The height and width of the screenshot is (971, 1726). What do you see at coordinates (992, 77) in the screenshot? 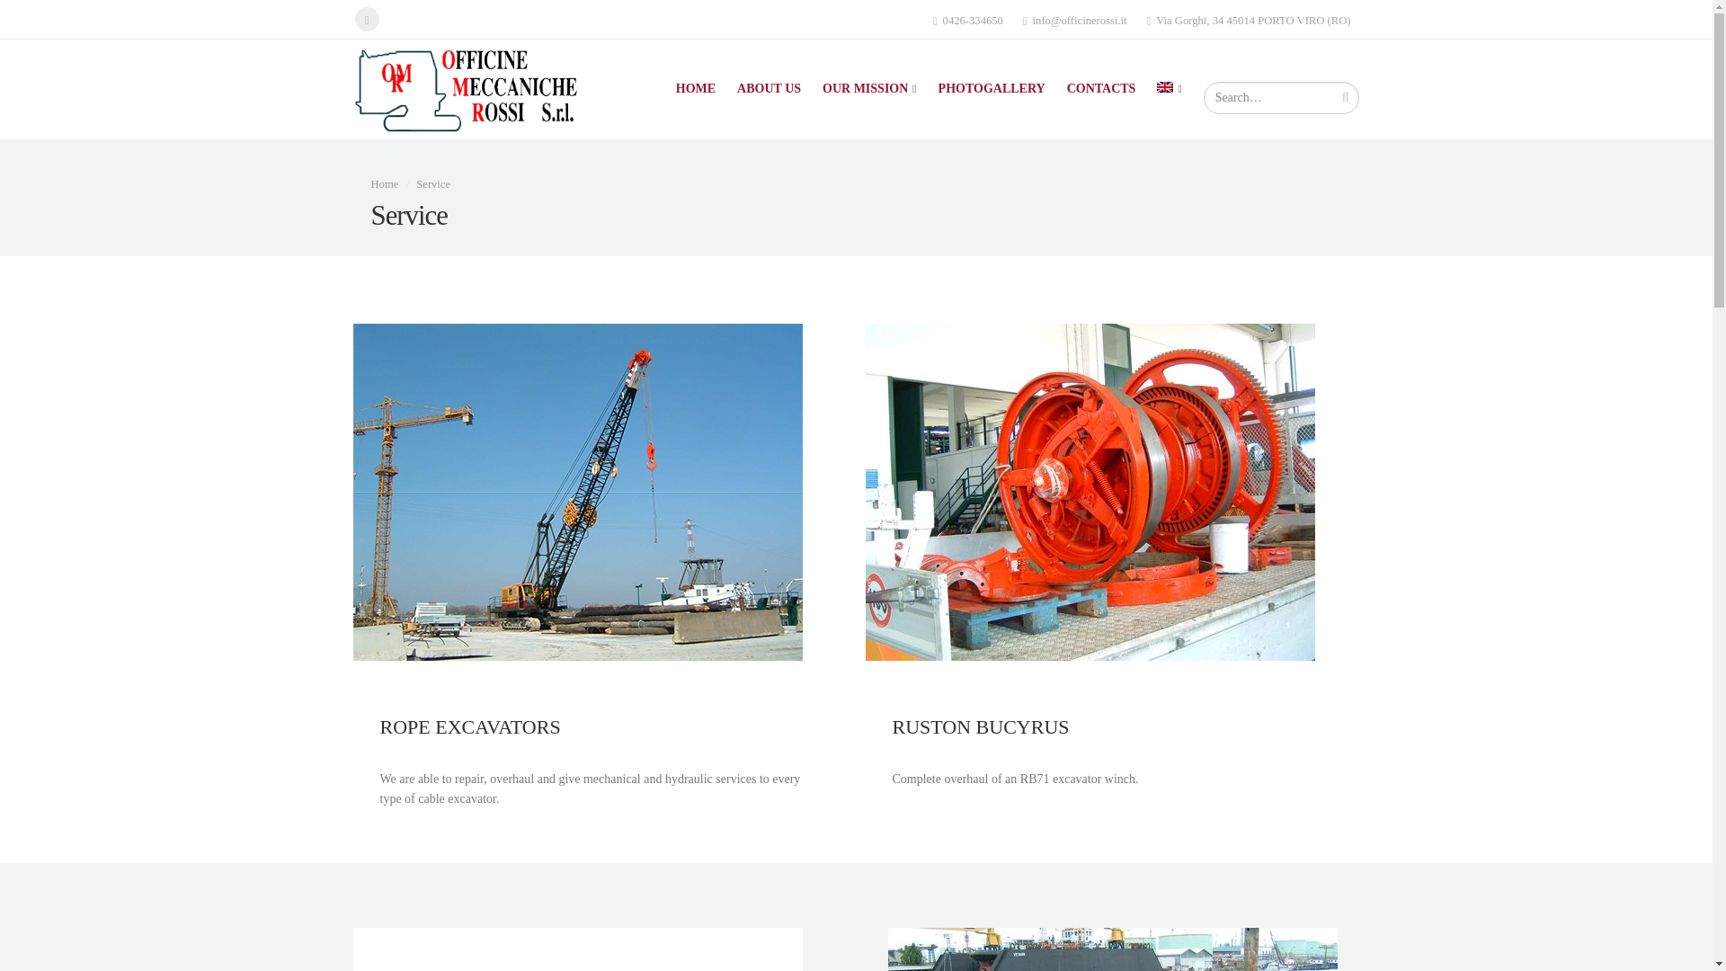
I see `PHOTOGALLERY` at bounding box center [992, 77].